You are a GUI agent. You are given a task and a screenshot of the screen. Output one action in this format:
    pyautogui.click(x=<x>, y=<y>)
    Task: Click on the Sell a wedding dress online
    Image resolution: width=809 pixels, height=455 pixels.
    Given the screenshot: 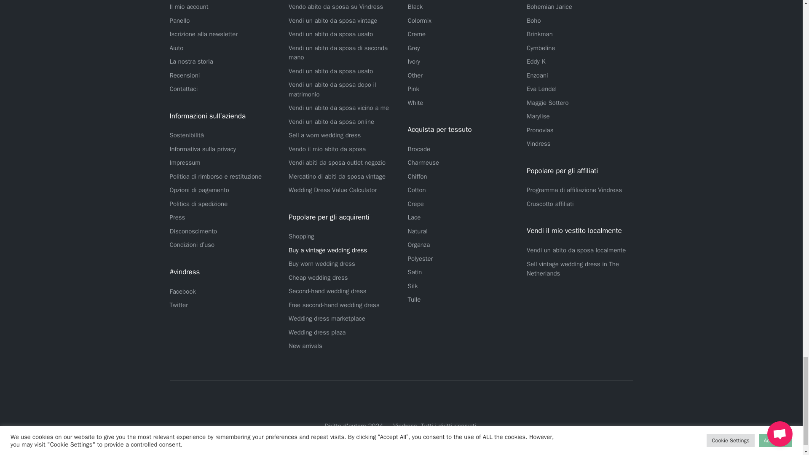 What is the action you would take?
    pyautogui.click(x=331, y=121)
    